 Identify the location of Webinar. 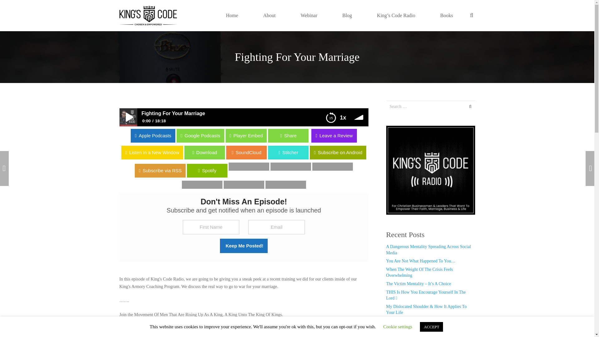
(309, 15).